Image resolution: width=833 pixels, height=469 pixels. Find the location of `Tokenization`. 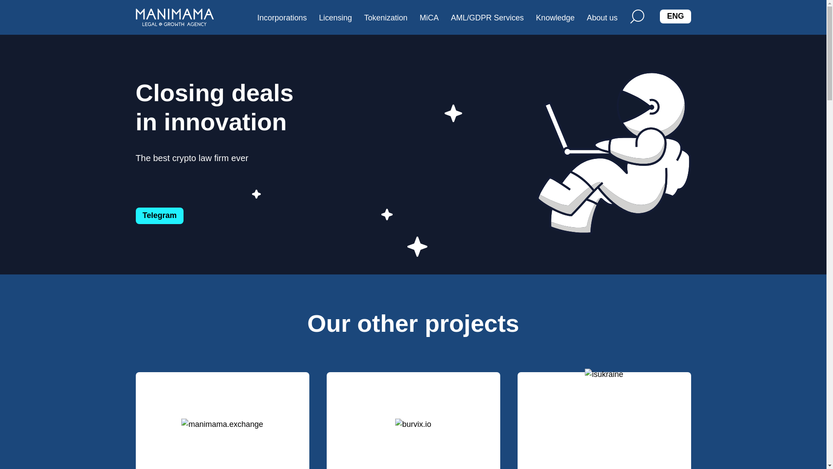

Tokenization is located at coordinates (385, 18).